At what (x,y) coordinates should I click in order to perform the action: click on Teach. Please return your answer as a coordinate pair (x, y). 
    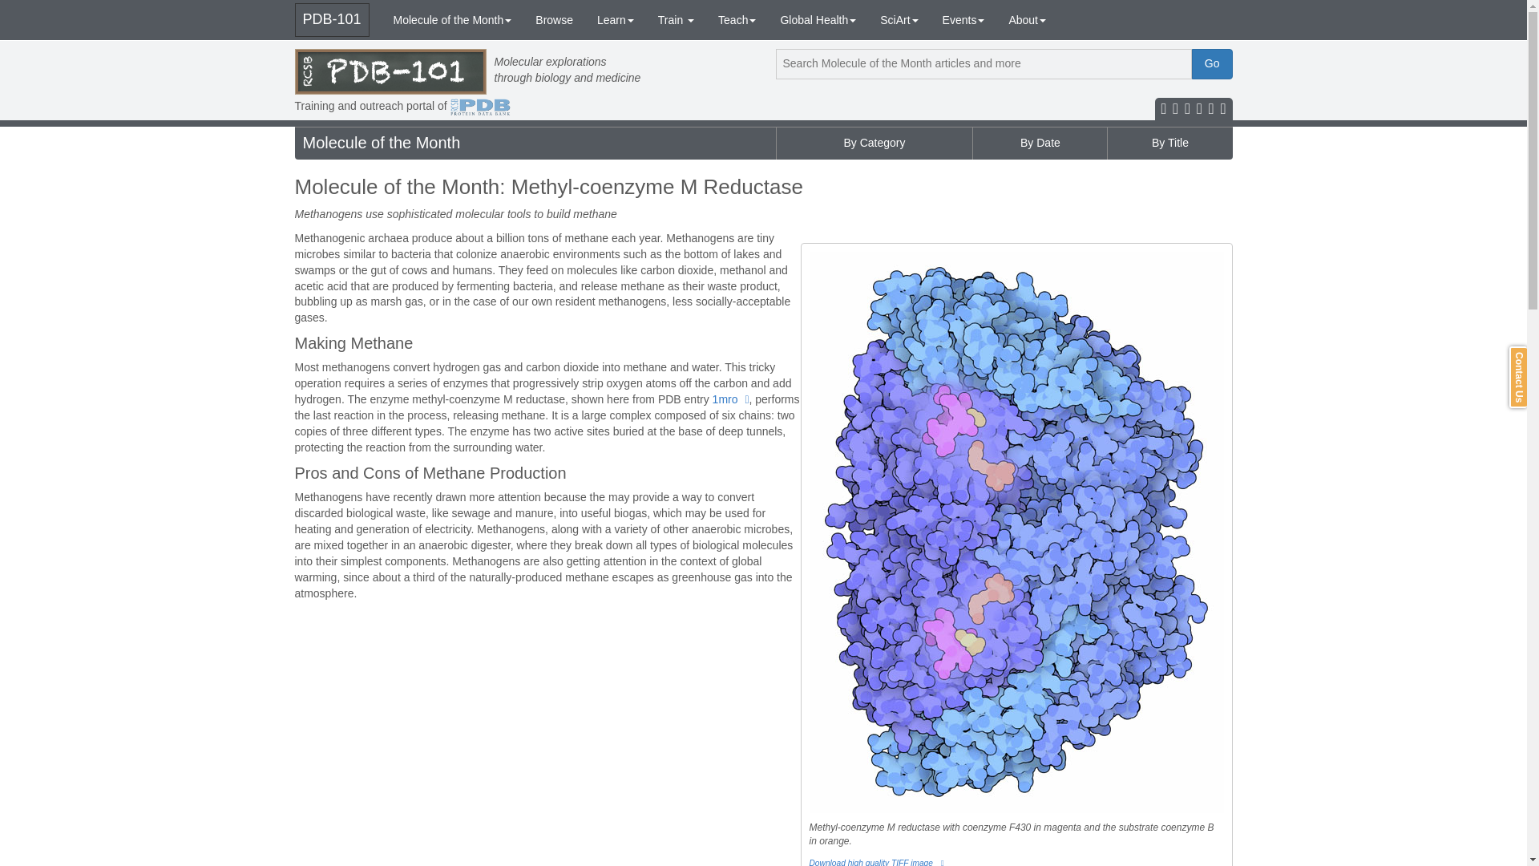
    Looking at the image, I should click on (737, 19).